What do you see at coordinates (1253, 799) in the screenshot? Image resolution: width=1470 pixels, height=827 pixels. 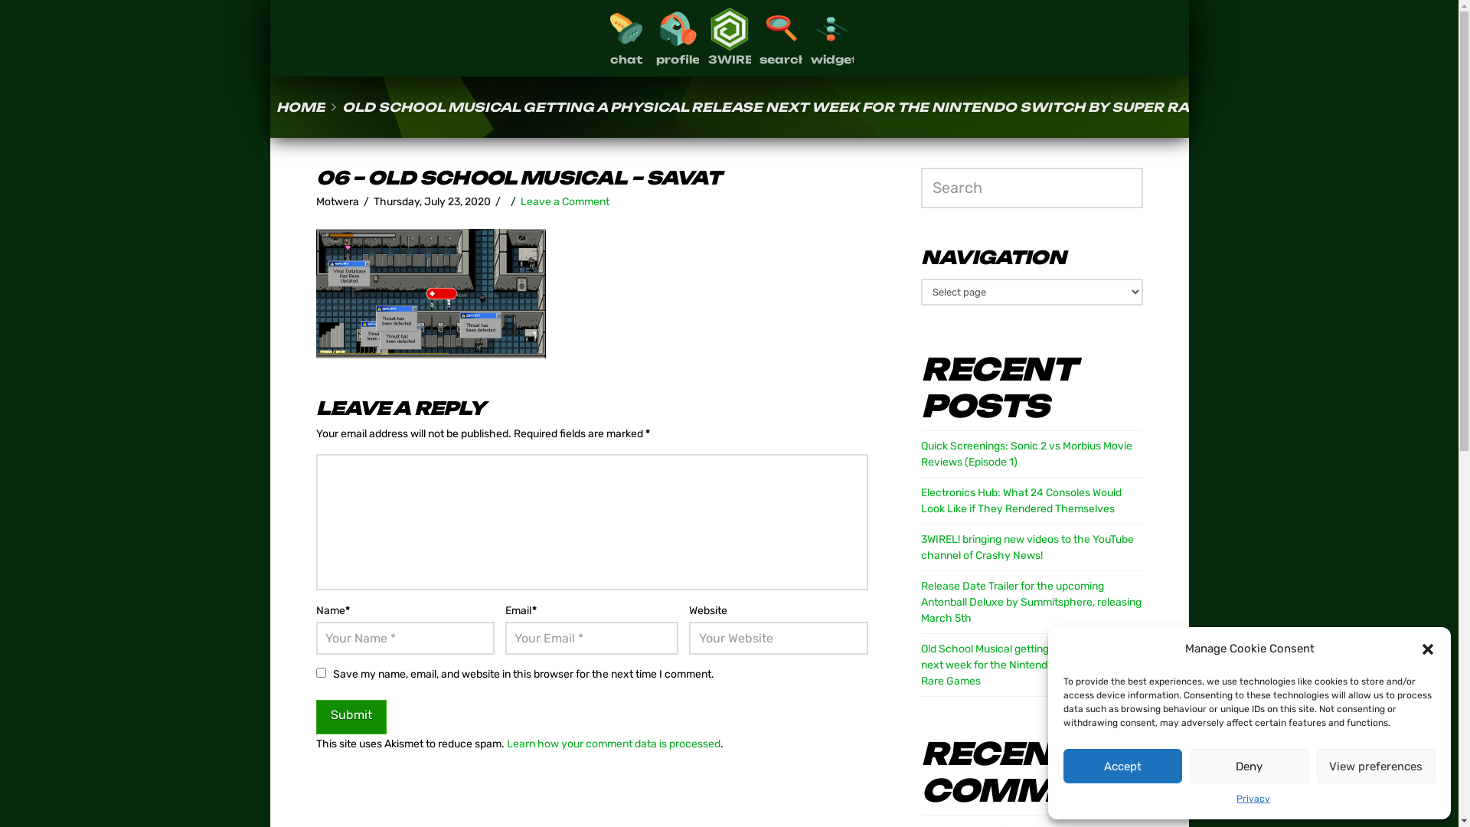 I see `Privacy` at bounding box center [1253, 799].